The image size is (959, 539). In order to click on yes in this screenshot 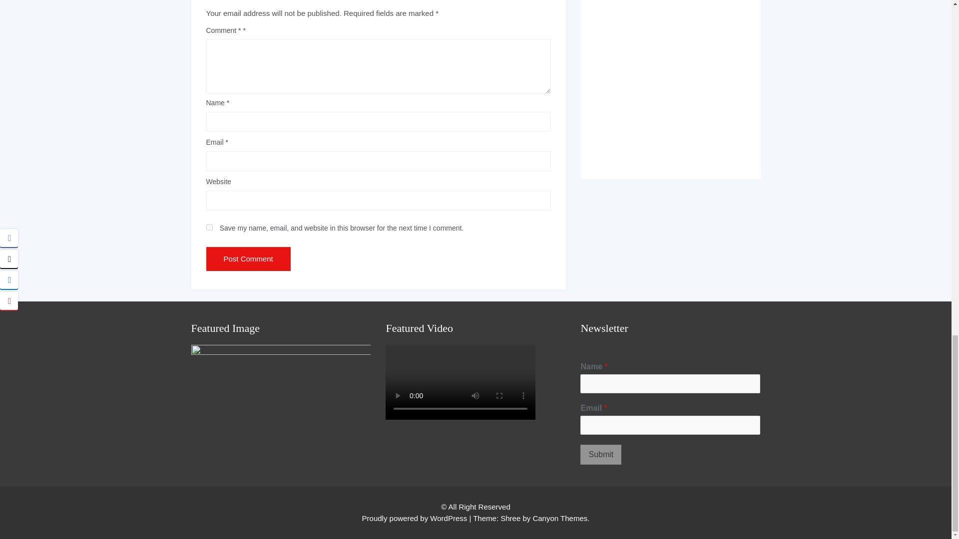, I will do `click(209, 228)`.